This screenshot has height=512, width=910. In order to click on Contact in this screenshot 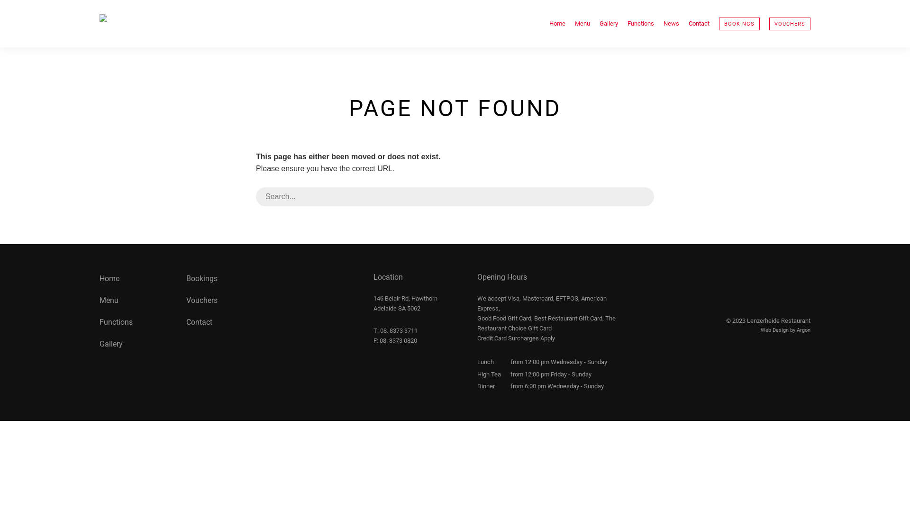, I will do `click(199, 322)`.